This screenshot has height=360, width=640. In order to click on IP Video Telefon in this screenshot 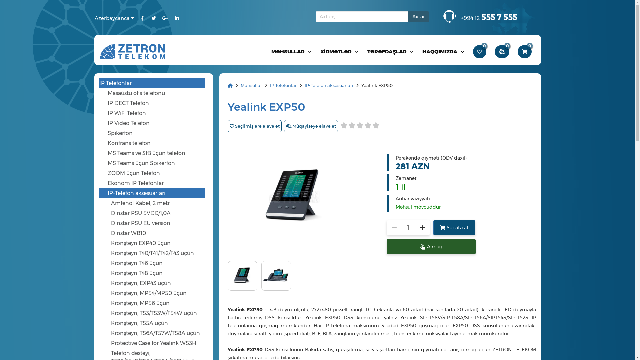, I will do `click(156, 123)`.